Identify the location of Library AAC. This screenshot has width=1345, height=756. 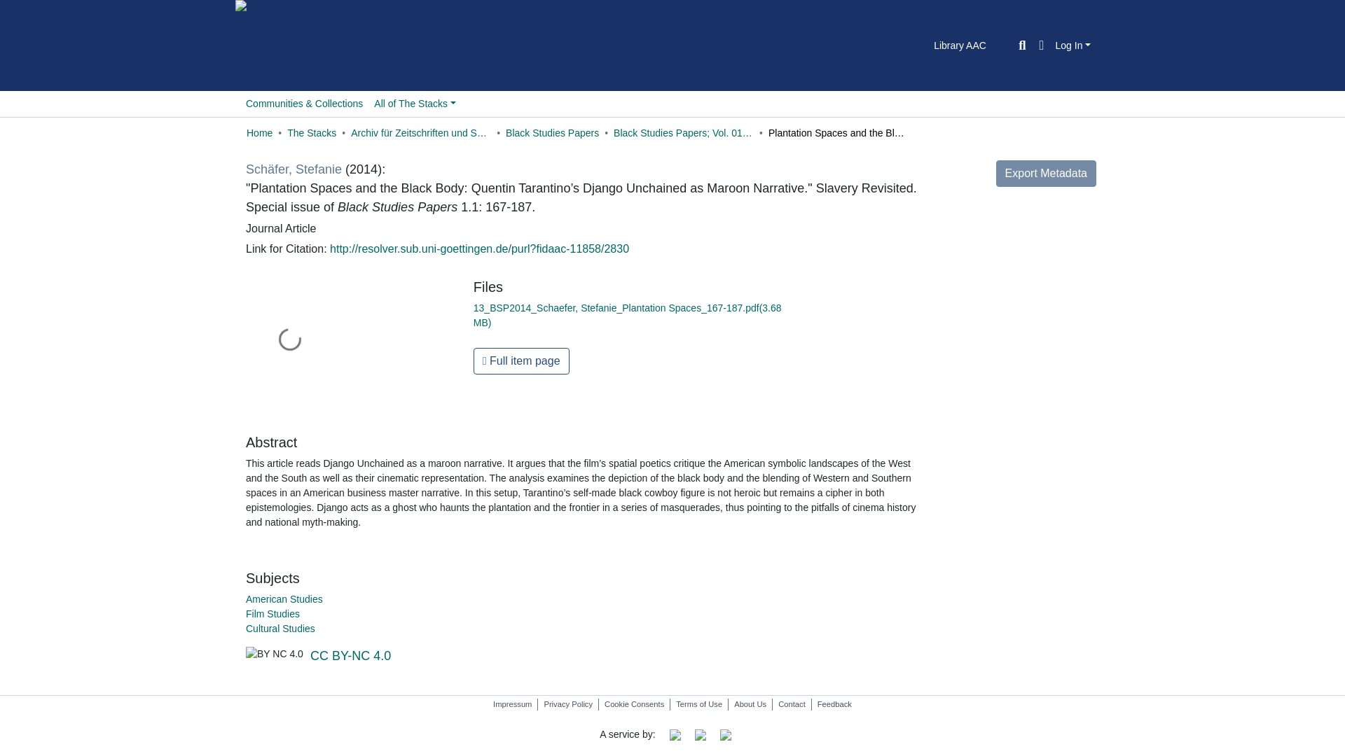
(960, 45).